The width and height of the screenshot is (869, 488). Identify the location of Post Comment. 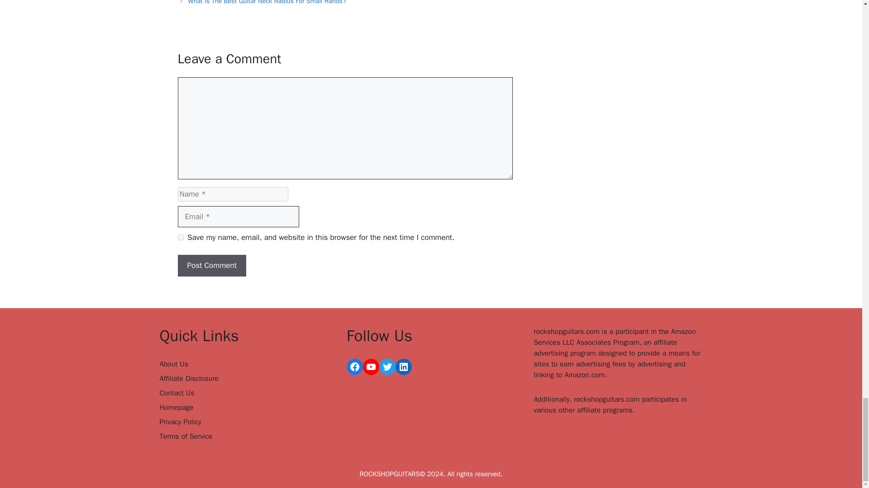
(211, 266).